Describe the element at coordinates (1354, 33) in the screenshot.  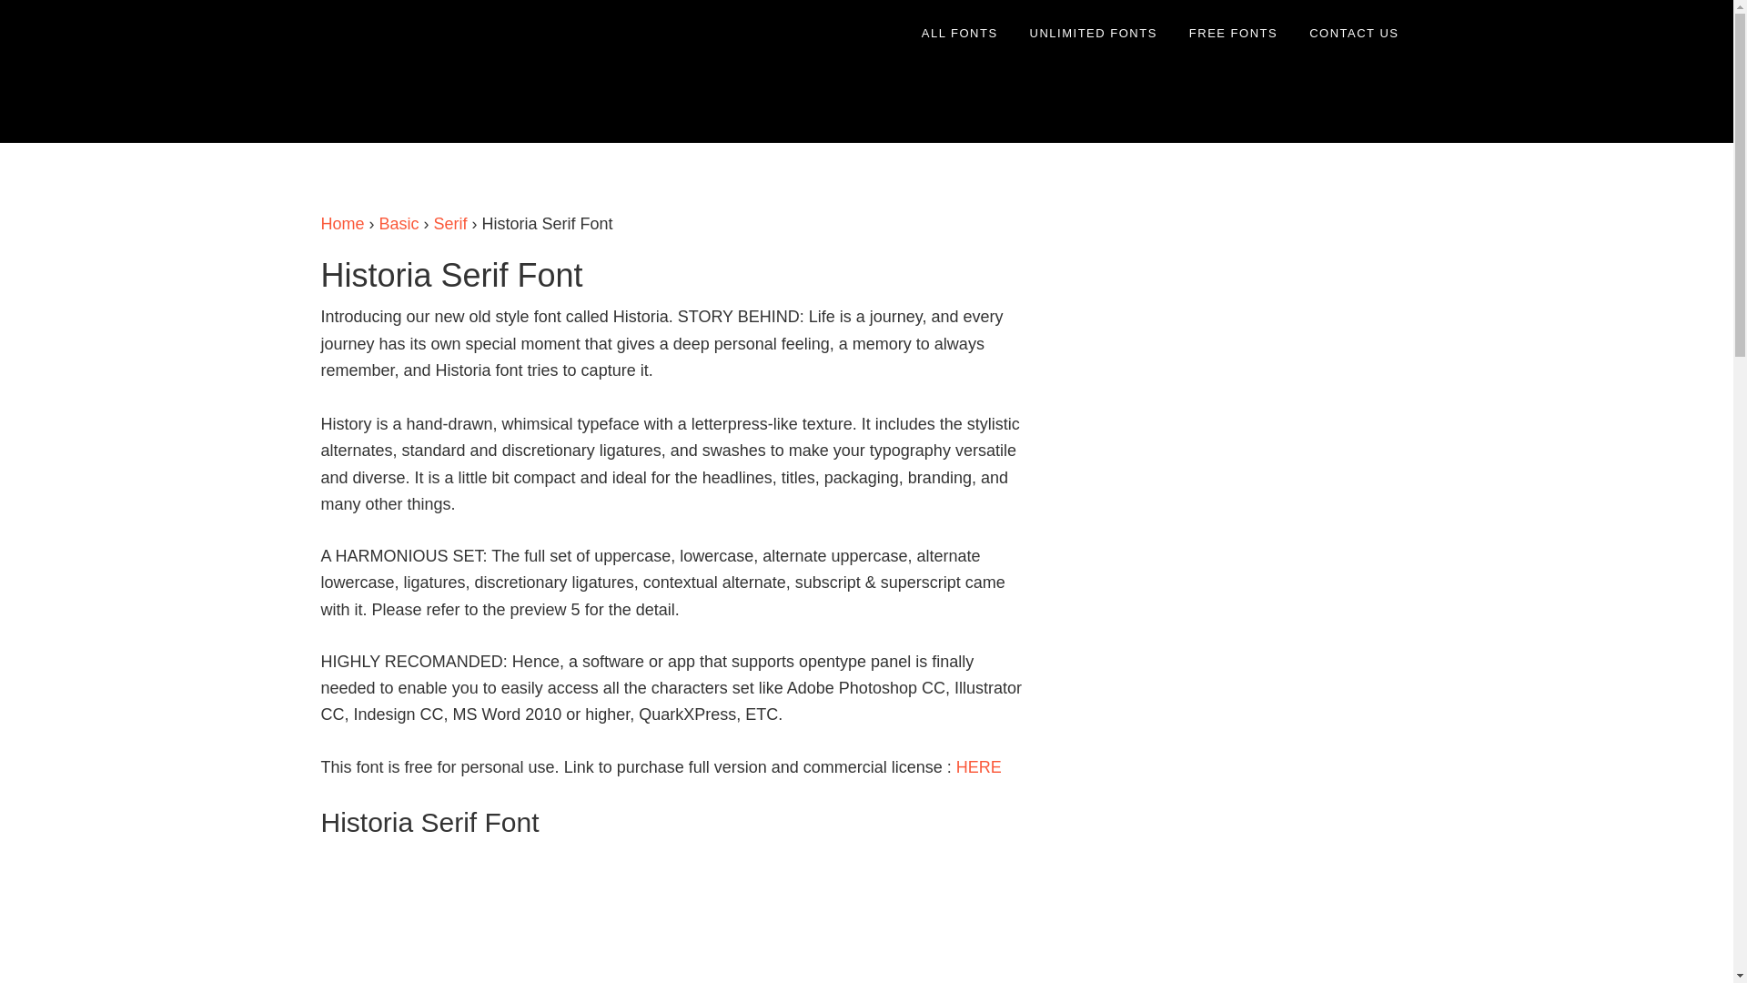
I see `CONTACT US` at that location.